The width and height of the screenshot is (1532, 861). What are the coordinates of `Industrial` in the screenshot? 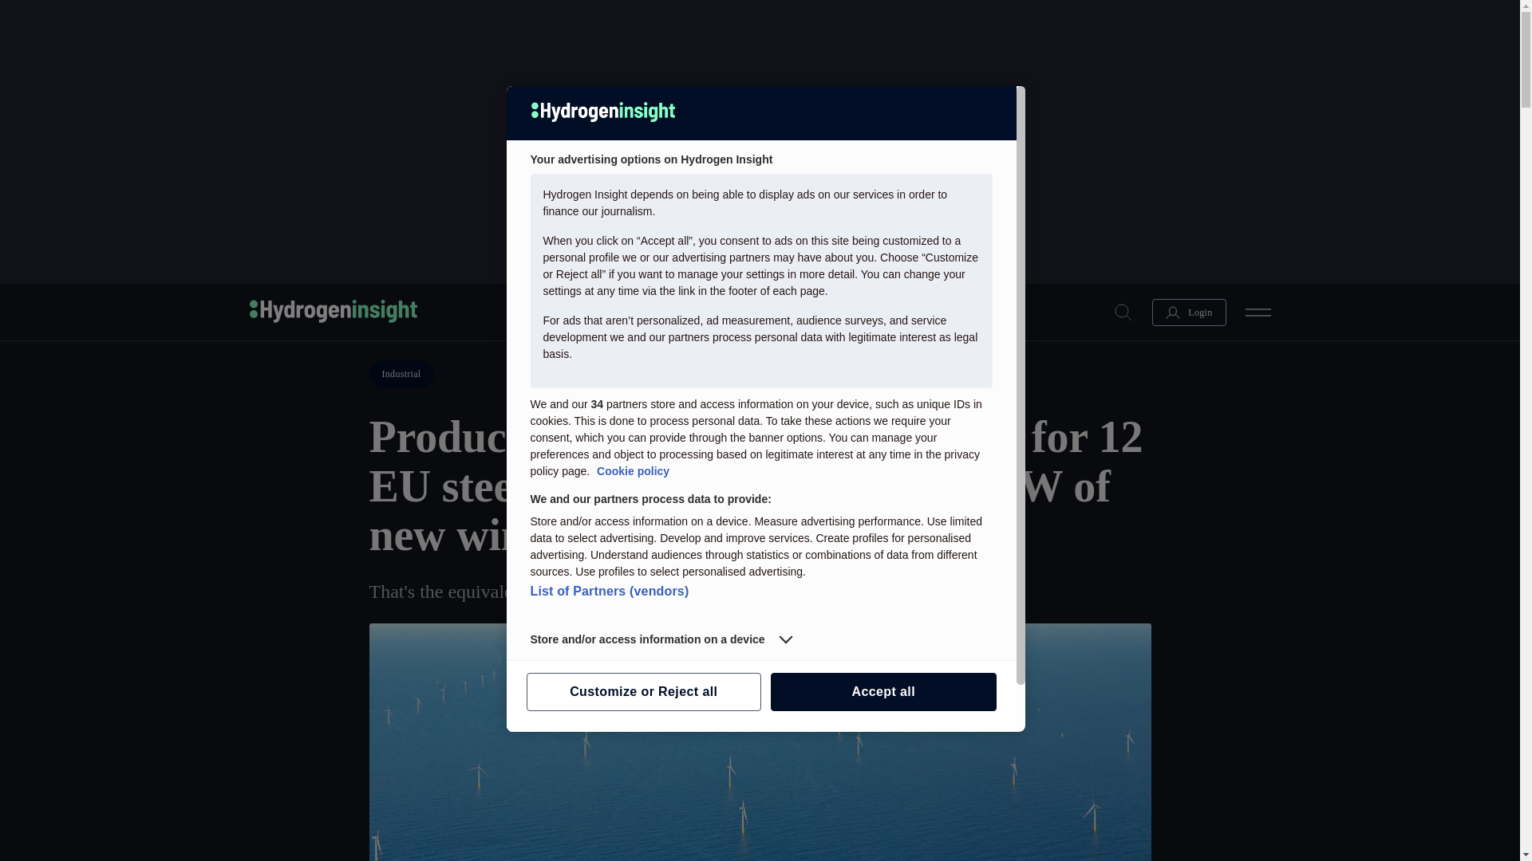 It's located at (401, 374).